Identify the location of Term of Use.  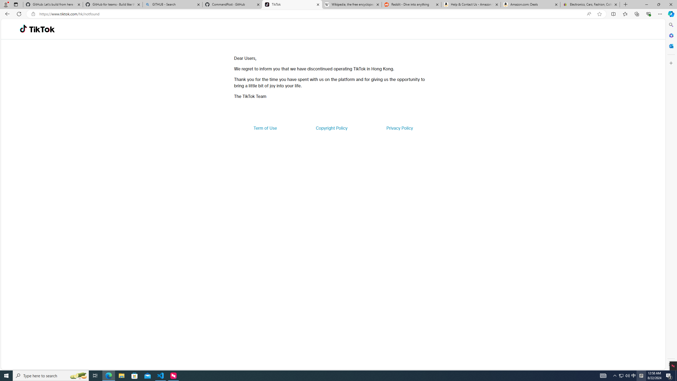
(265, 128).